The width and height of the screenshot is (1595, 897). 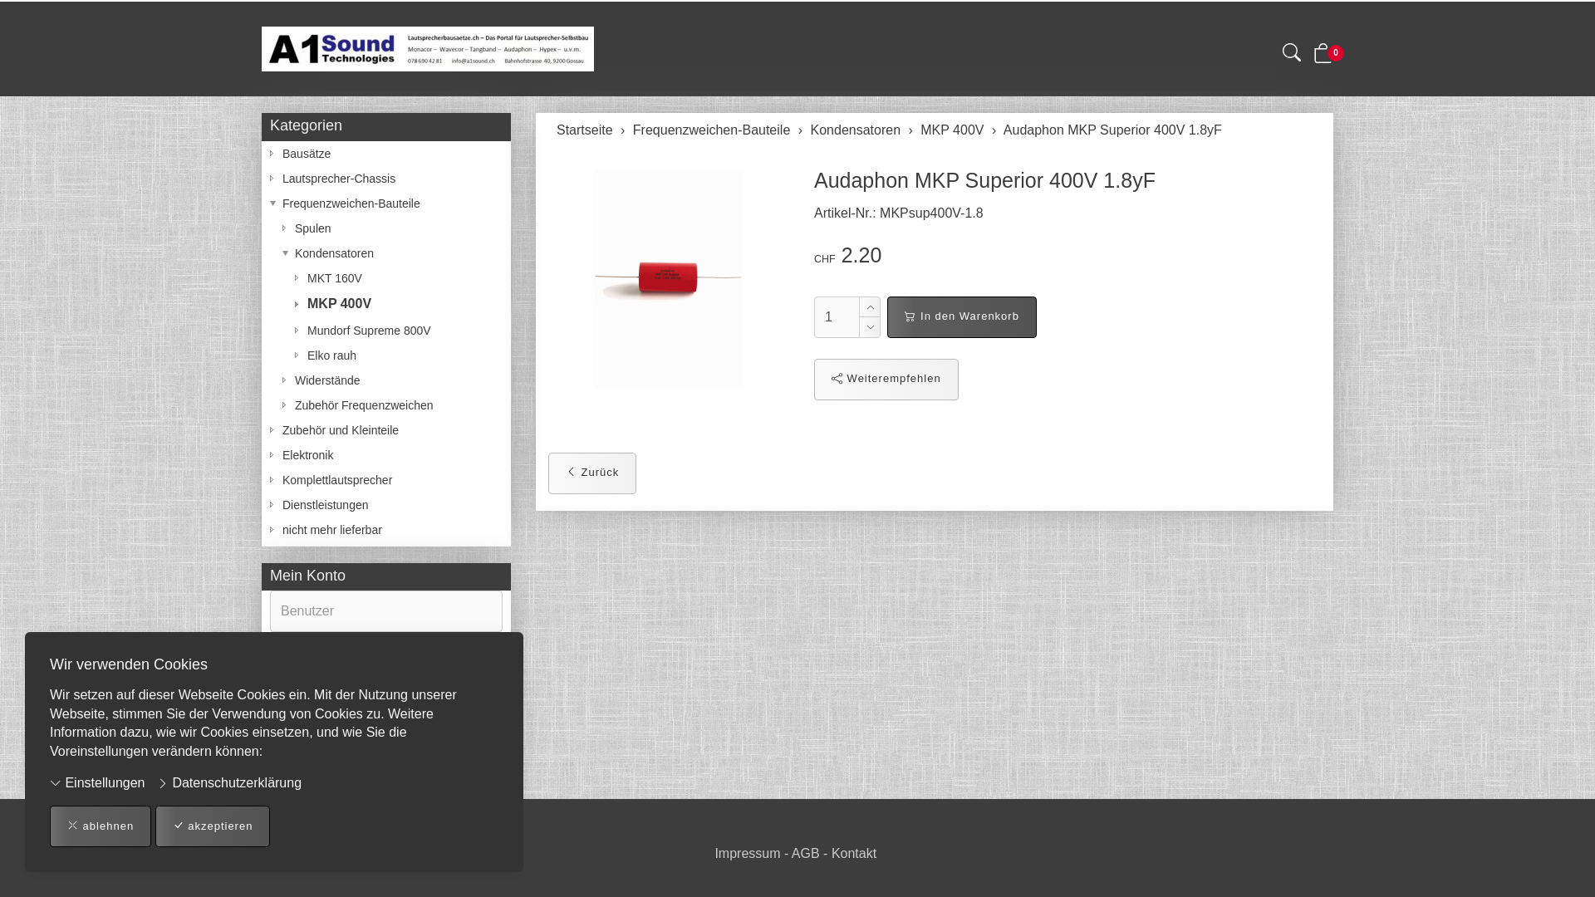 I want to click on In den Warenkorb, so click(x=962, y=317).